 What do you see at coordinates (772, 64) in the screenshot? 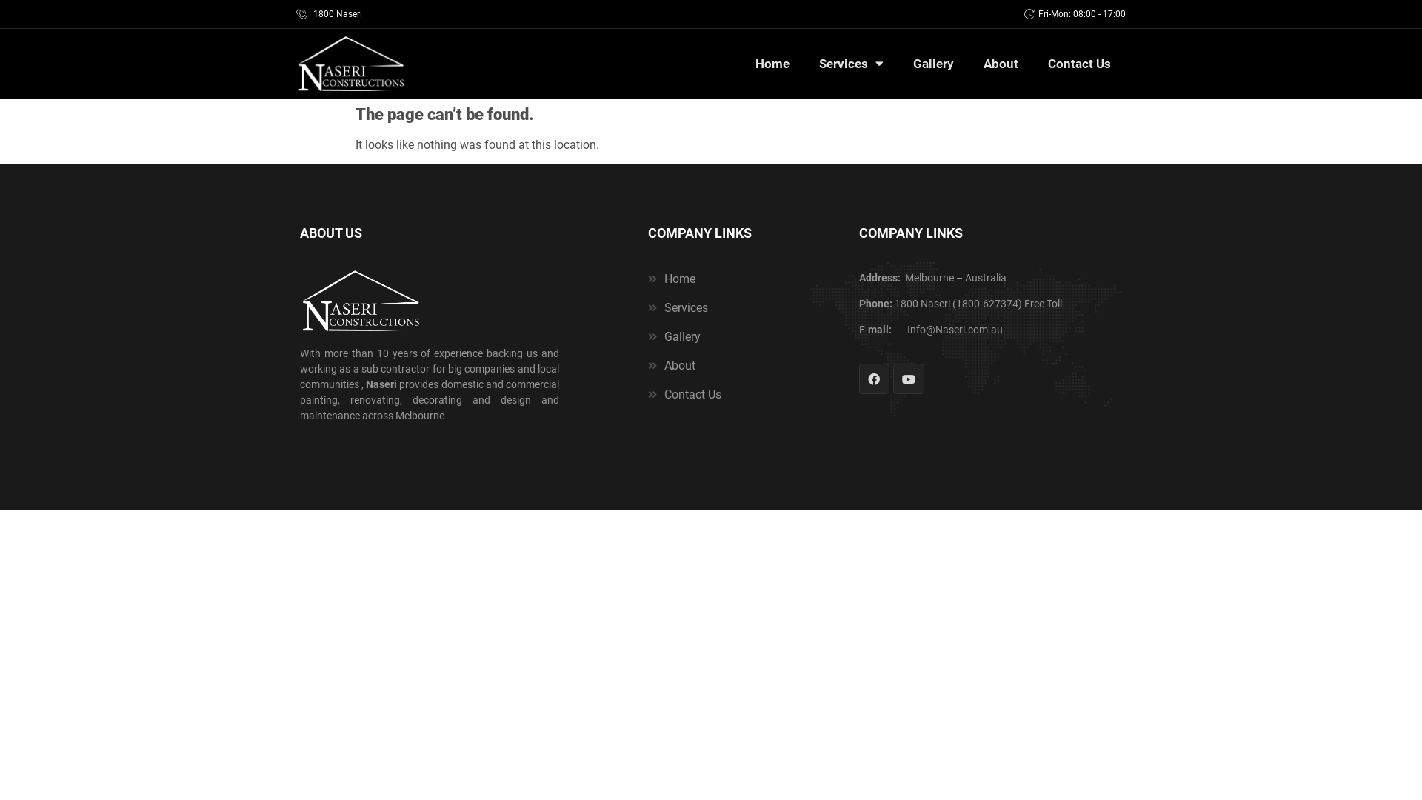
I see `Home` at bounding box center [772, 64].